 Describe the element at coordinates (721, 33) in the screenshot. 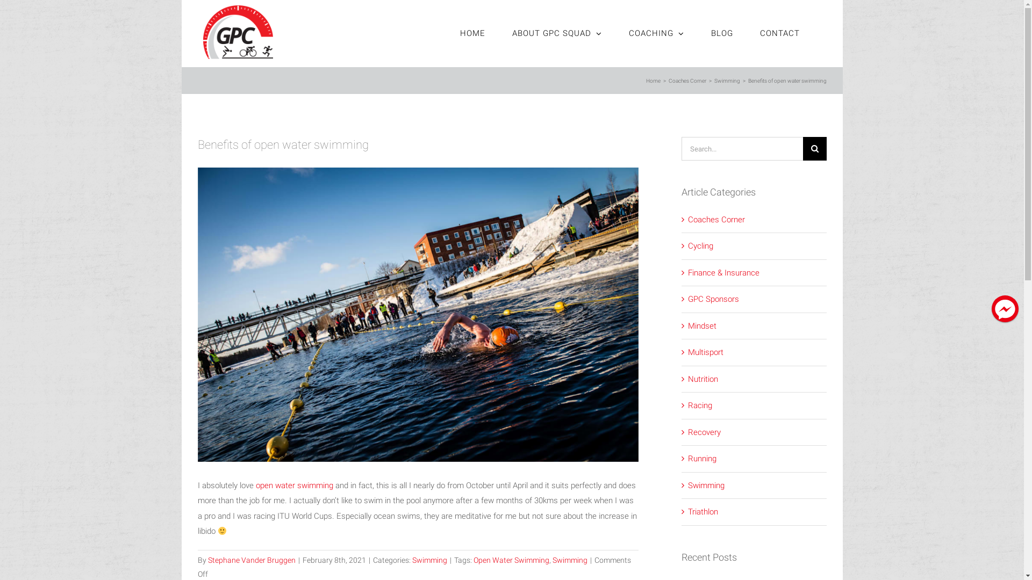

I see `BLOG` at that location.